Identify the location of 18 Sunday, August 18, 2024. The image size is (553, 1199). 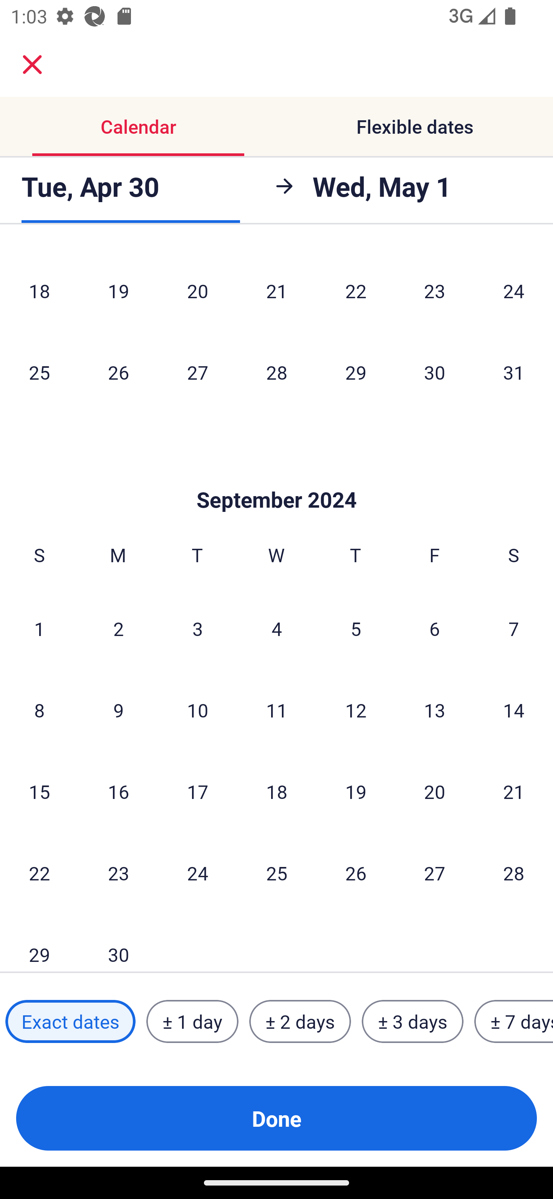
(39, 291).